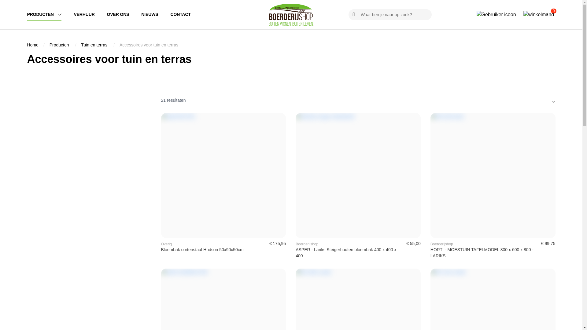 The image size is (587, 330). Describe the element at coordinates (166, 244) in the screenshot. I see `Overig` at that location.